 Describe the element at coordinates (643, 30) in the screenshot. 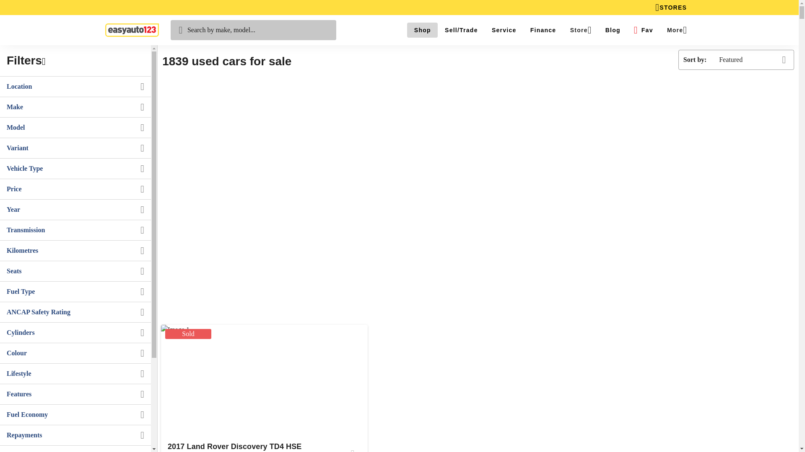

I see `Fav` at that location.